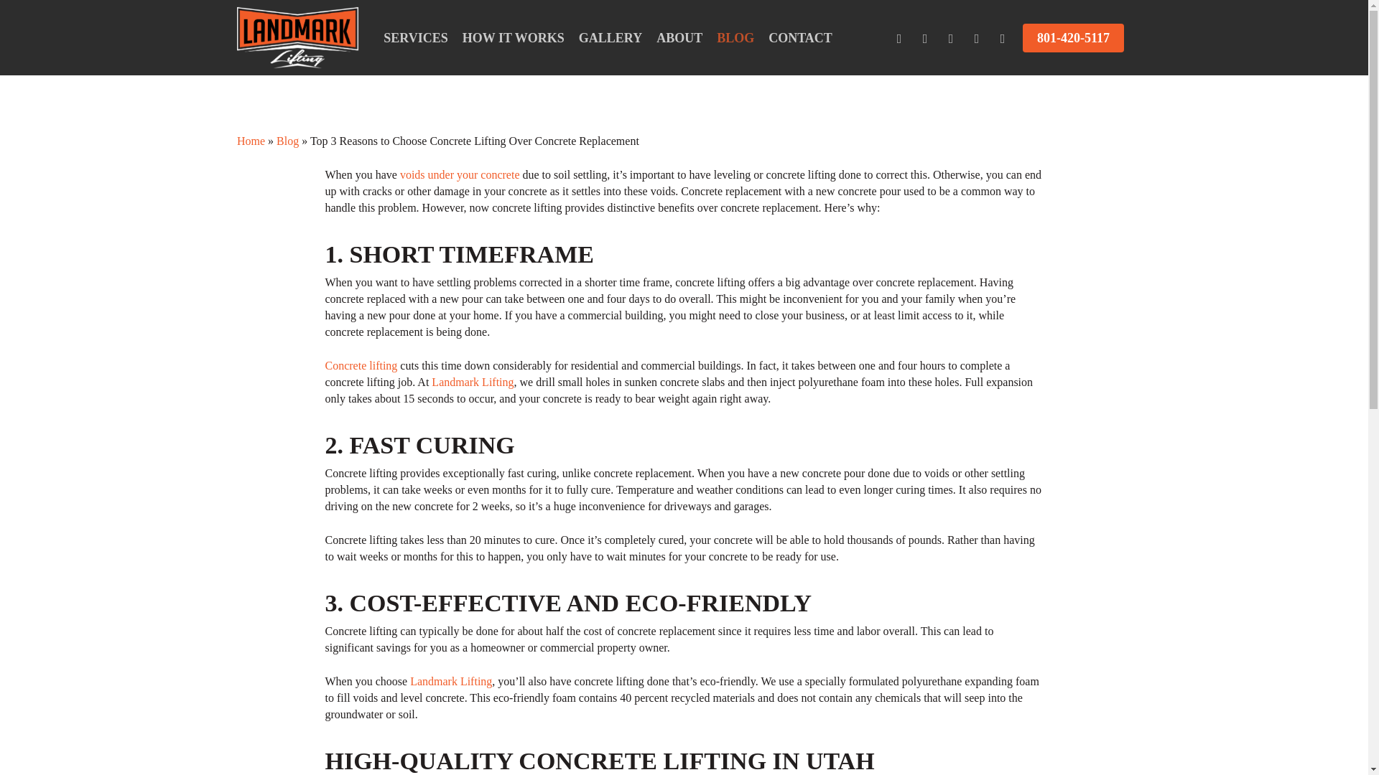 The width and height of the screenshot is (1379, 775). Describe the element at coordinates (415, 37) in the screenshot. I see `SERVICES` at that location.